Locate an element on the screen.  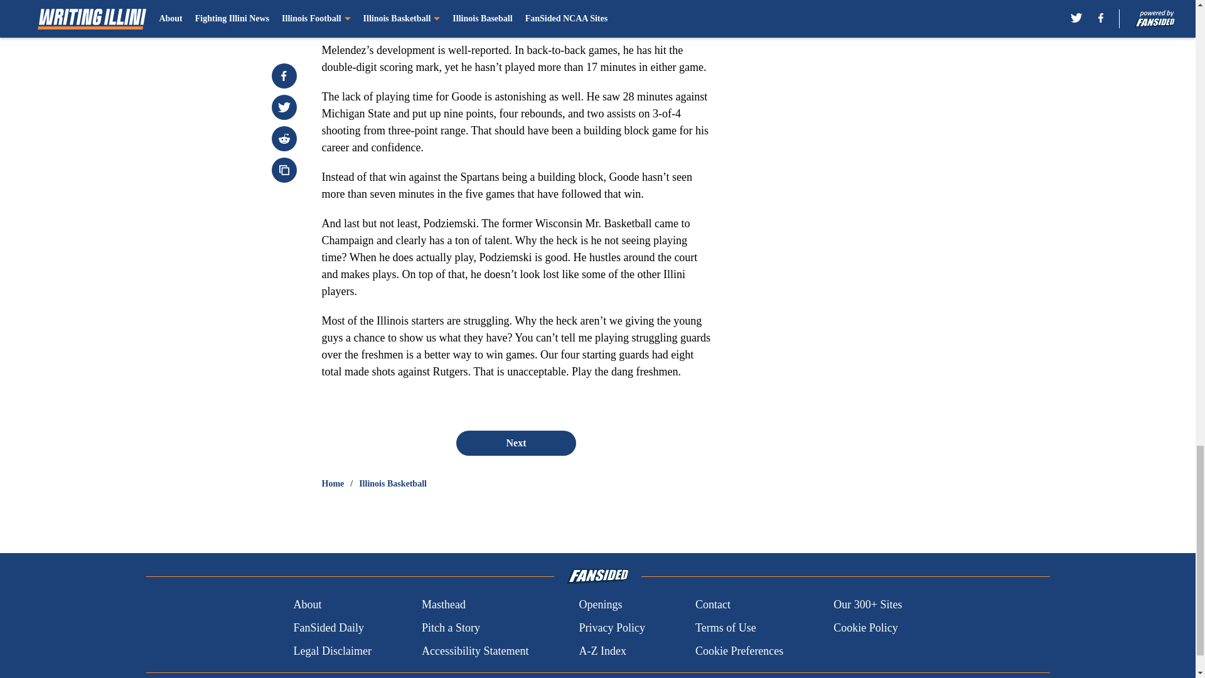
About is located at coordinates (307, 605).